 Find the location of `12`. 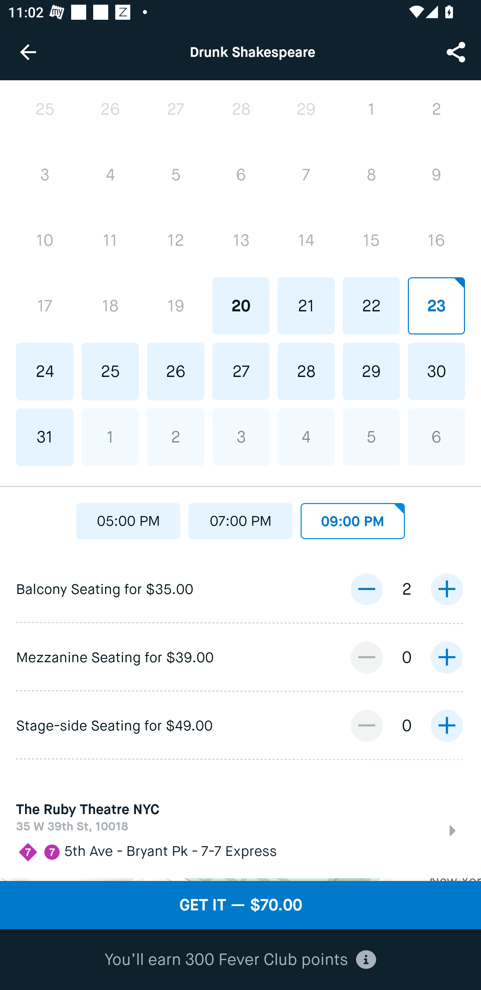

12 is located at coordinates (176, 240).